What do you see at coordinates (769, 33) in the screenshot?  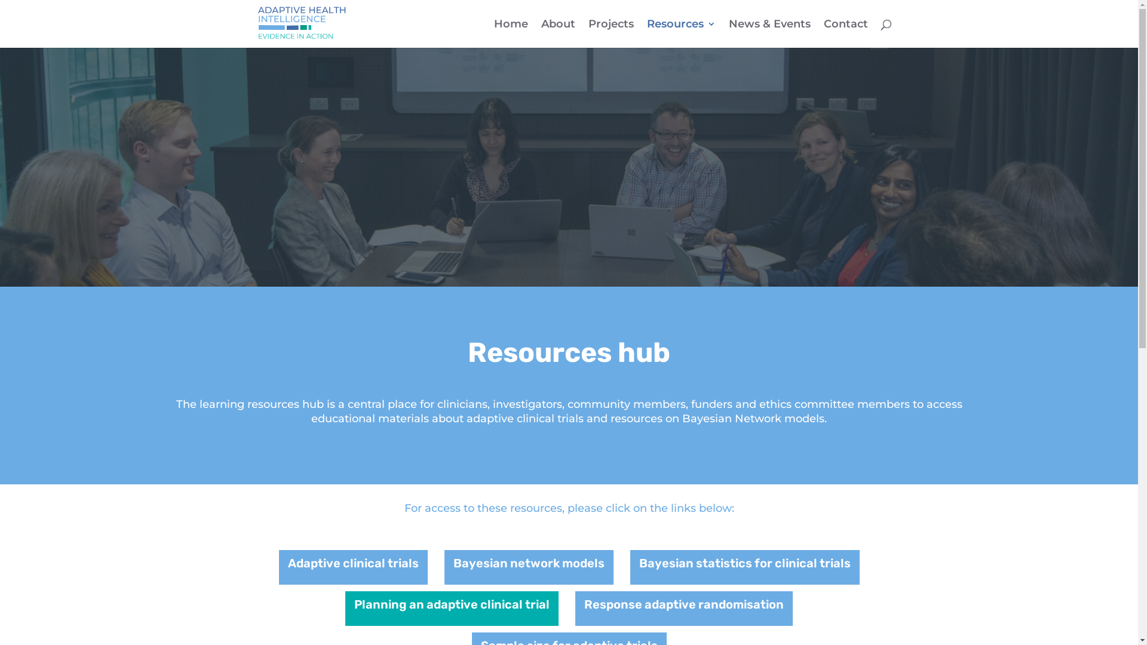 I see `News & Events` at bounding box center [769, 33].